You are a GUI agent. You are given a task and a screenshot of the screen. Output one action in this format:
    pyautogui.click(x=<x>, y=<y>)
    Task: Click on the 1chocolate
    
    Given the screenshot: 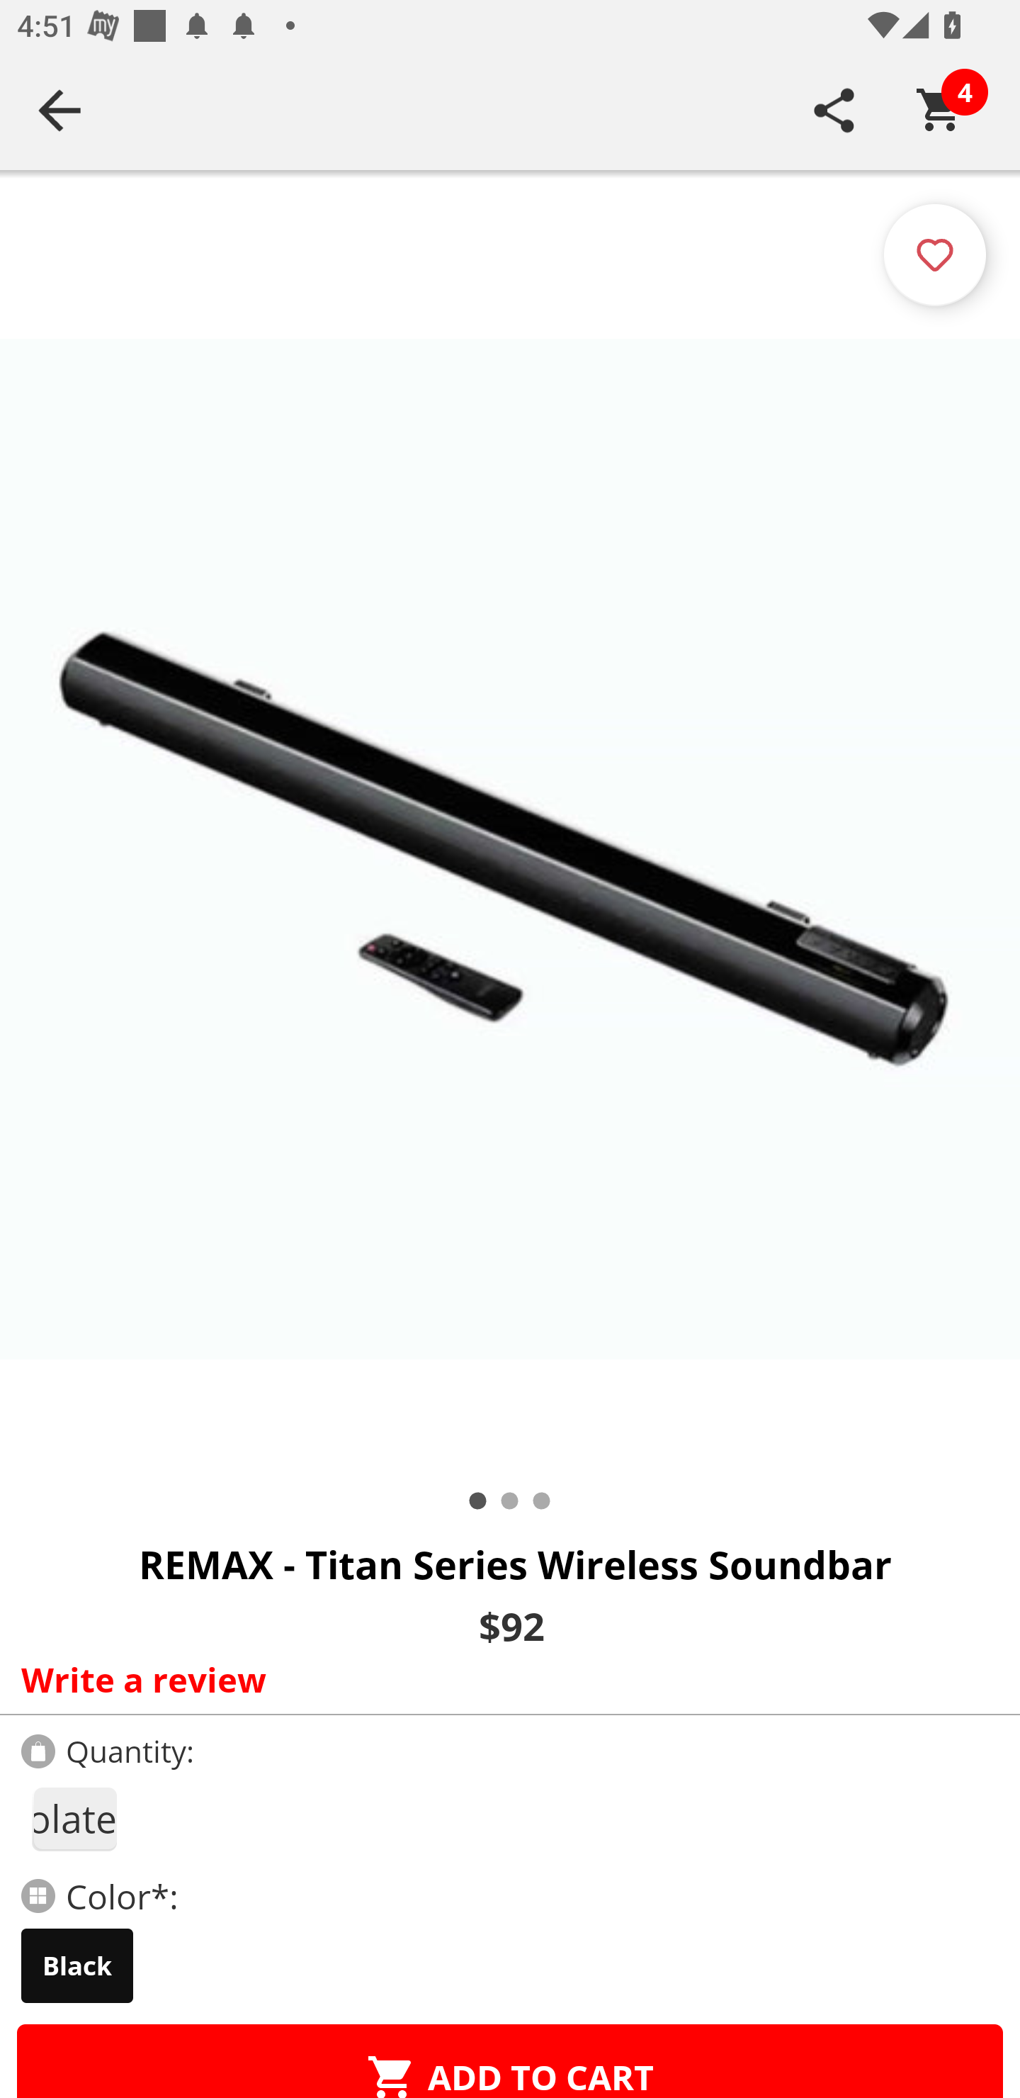 What is the action you would take?
    pyautogui.click(x=74, y=1819)
    